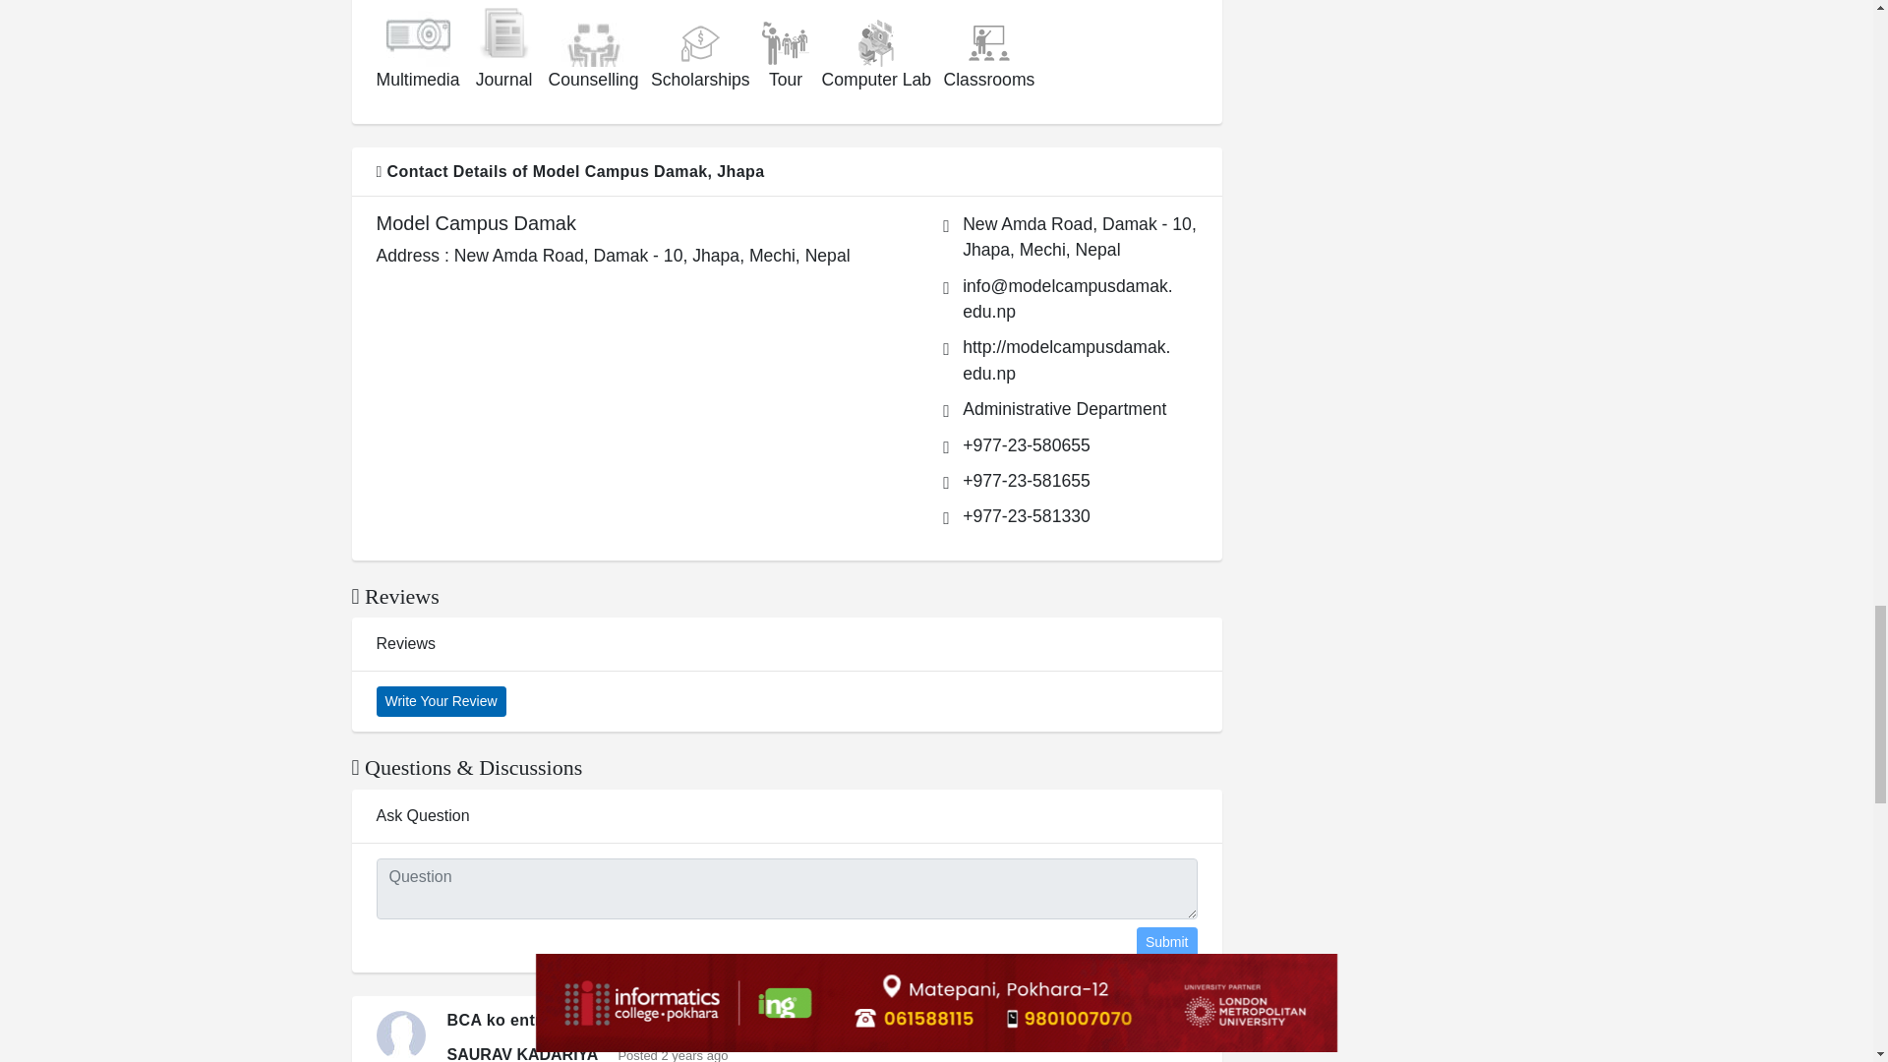  Describe the element at coordinates (988, 43) in the screenshot. I see `Classrooms` at that location.